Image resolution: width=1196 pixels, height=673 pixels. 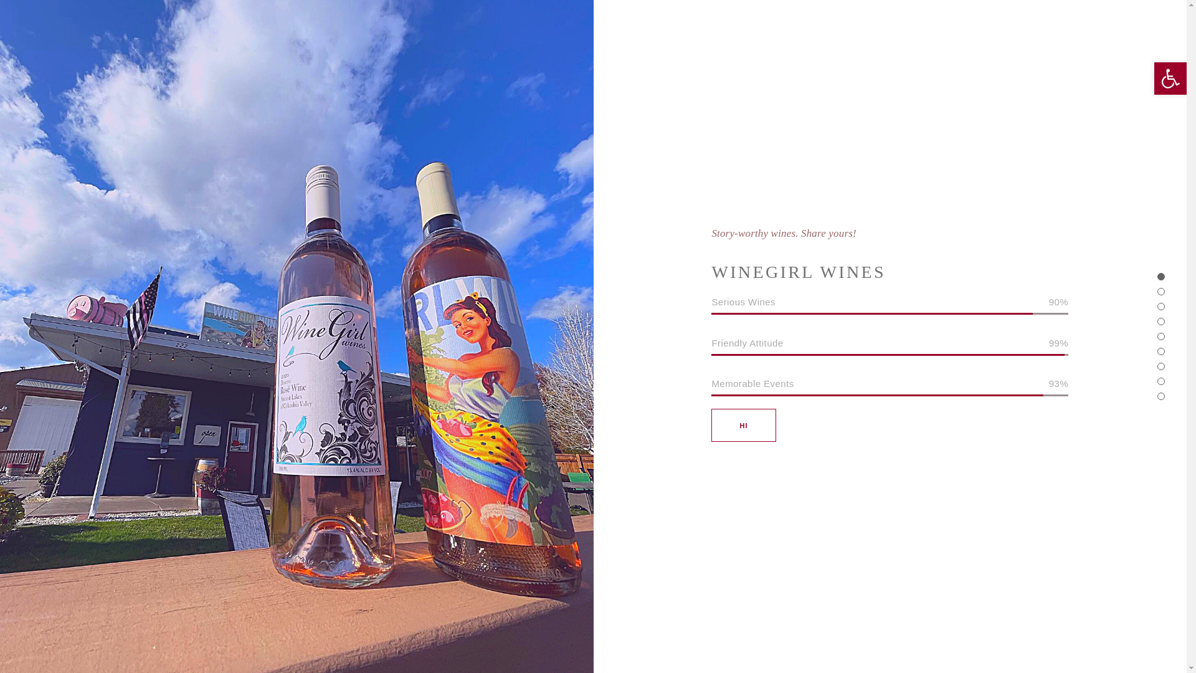 I want to click on Accessibility Tools, so click(x=1170, y=79).